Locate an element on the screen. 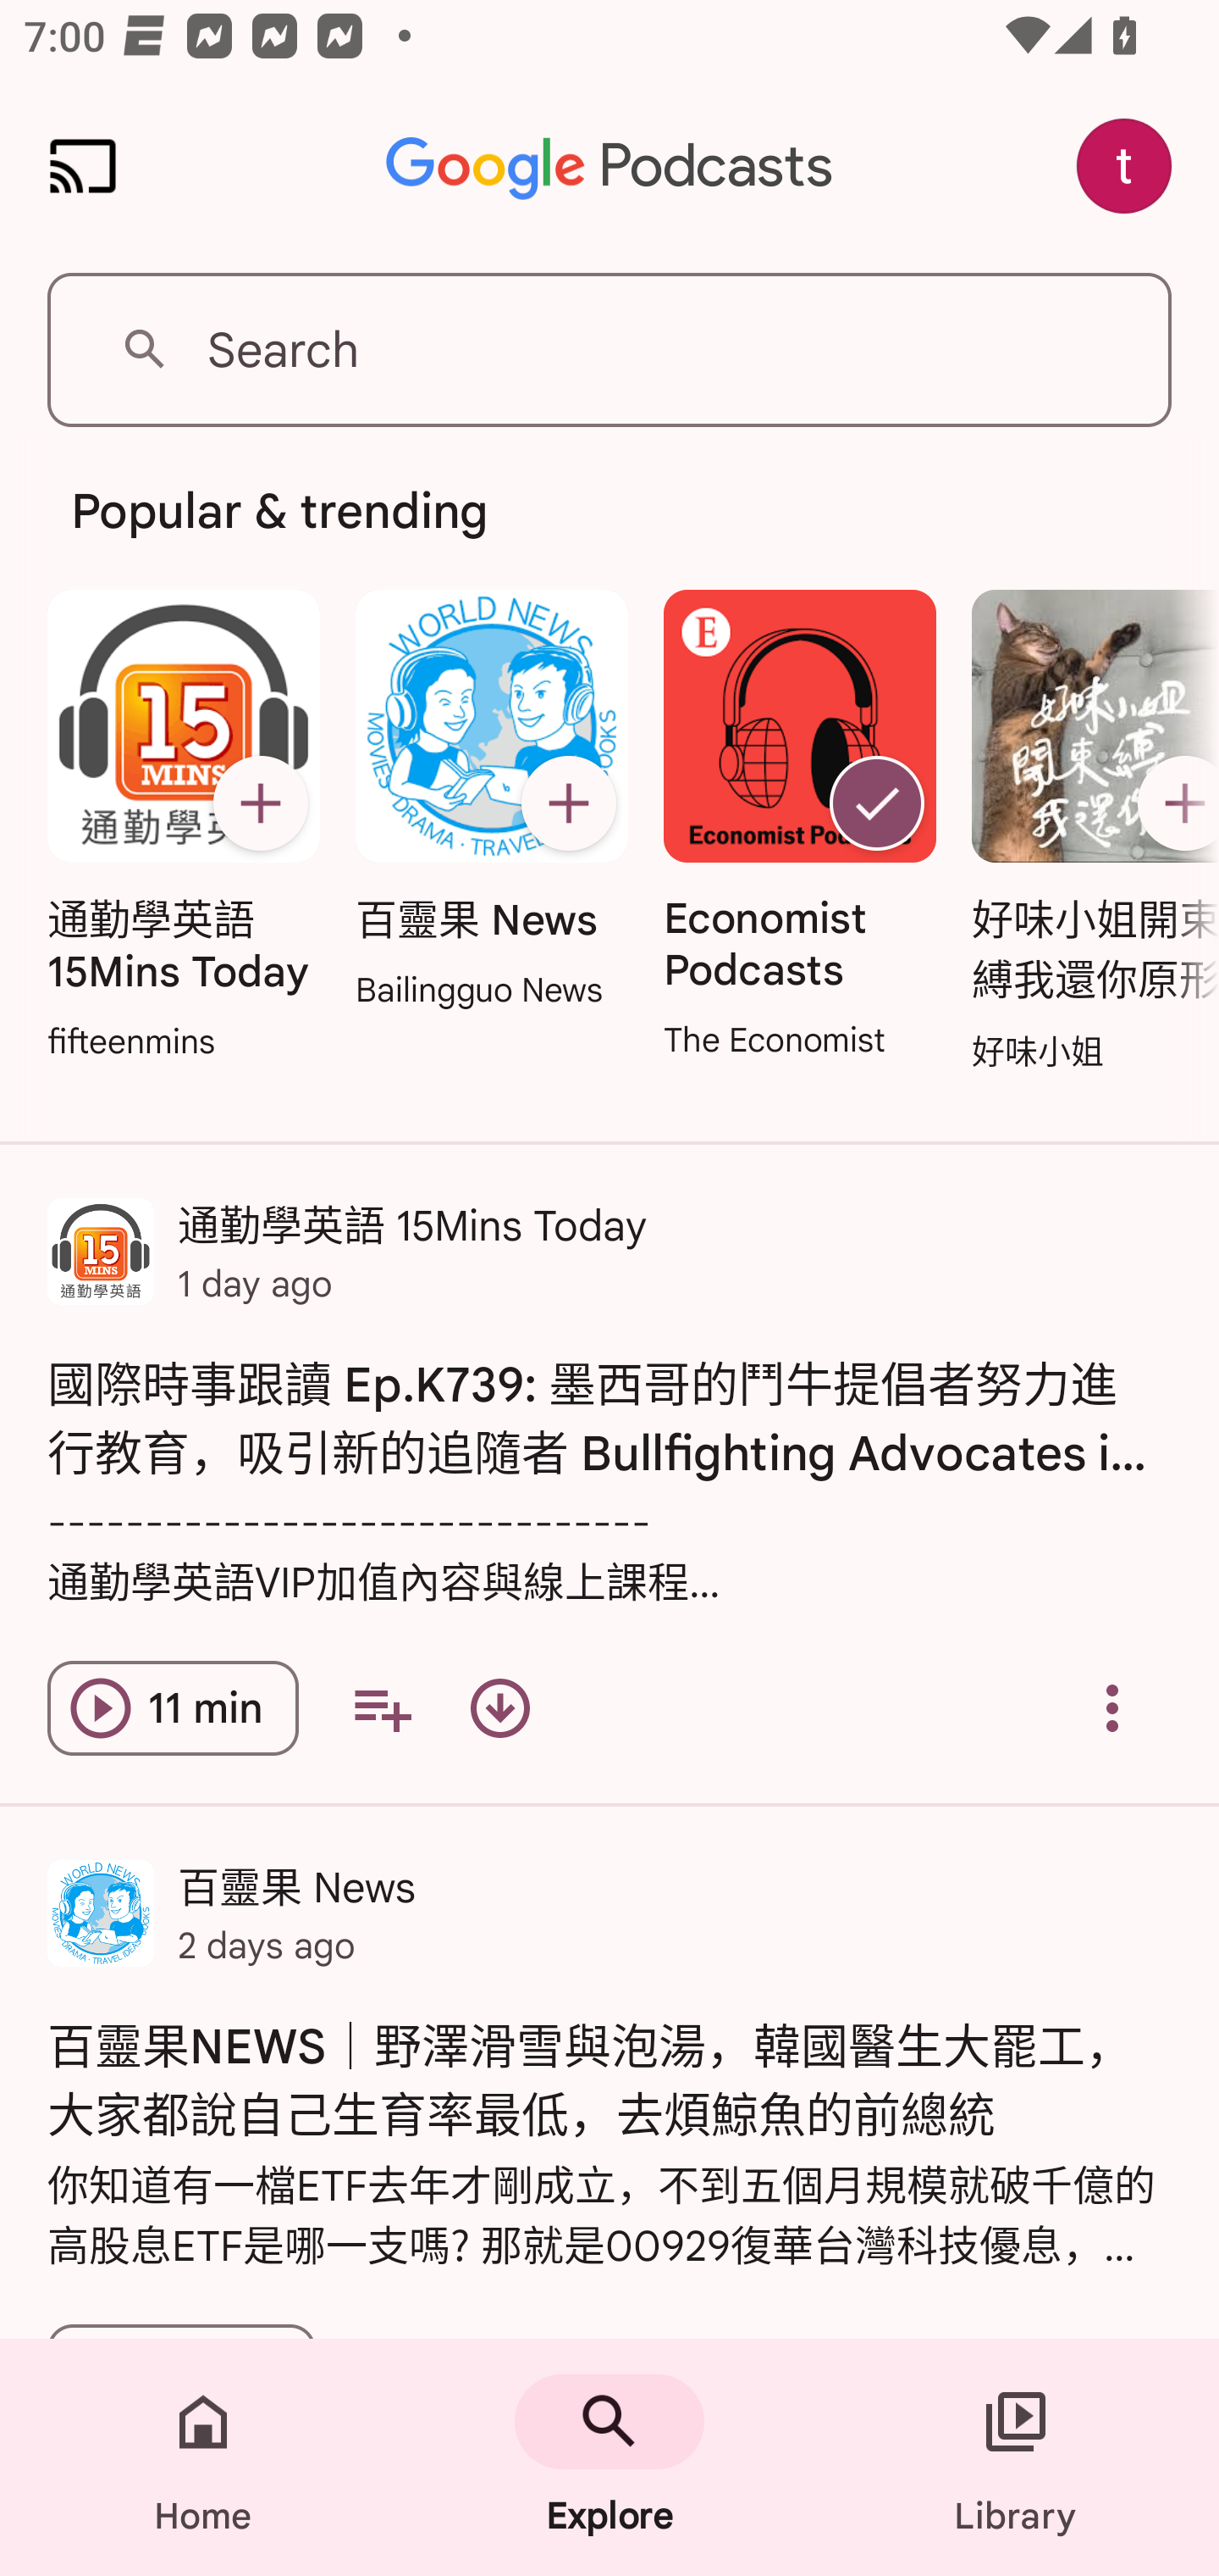  好味小姐開束縛我還你原形 Subscribe 好味小姐開束縛我還你原形 好味小姐 is located at coordinates (1087, 833).